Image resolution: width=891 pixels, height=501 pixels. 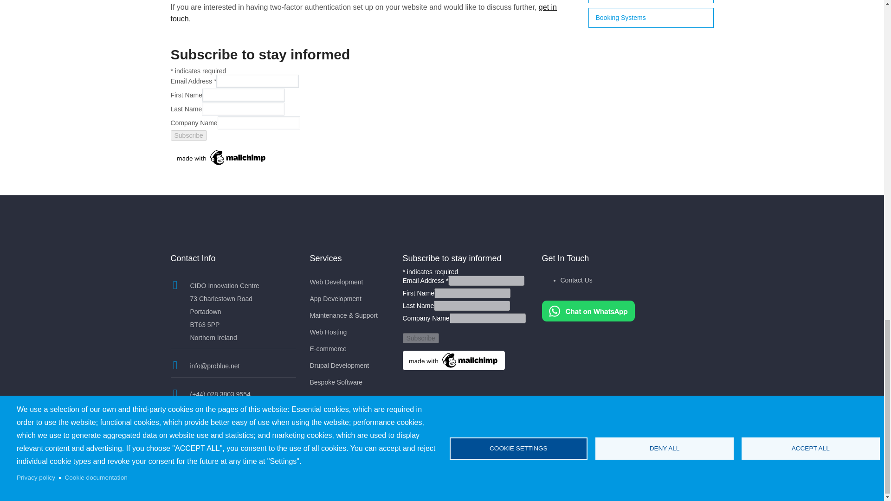 What do you see at coordinates (364, 13) in the screenshot?
I see `get in touch` at bounding box center [364, 13].